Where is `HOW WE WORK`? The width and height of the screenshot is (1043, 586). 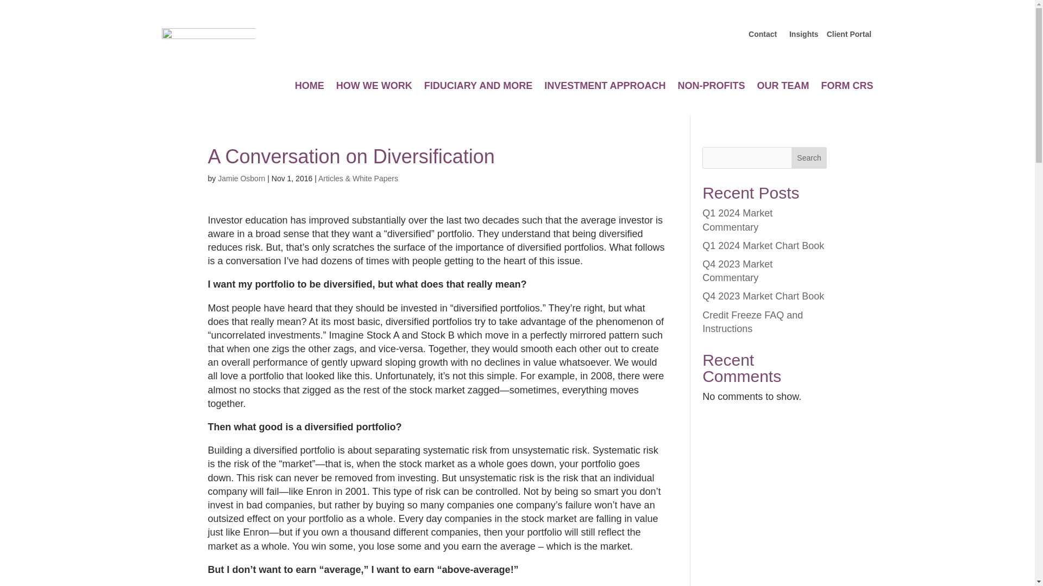 HOW WE WORK is located at coordinates (374, 88).